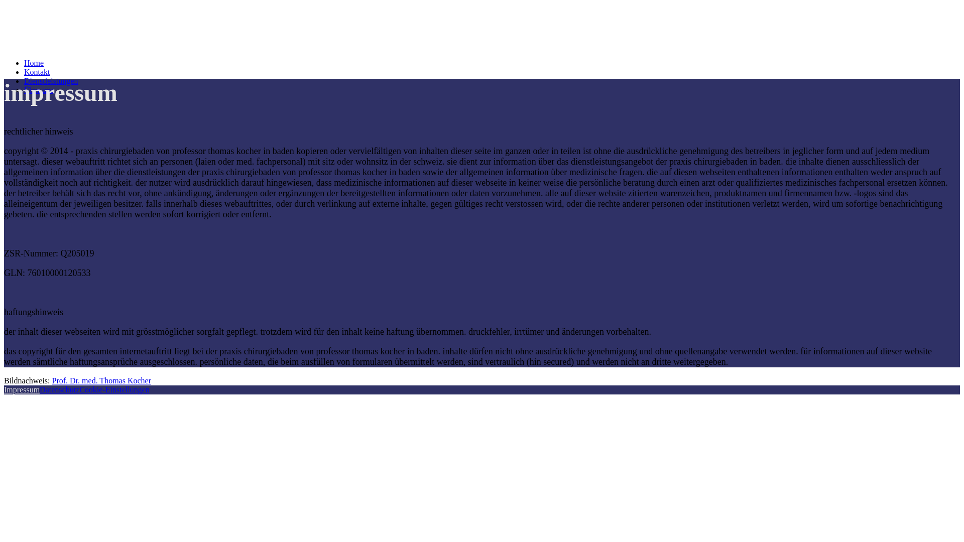 The height and width of the screenshot is (542, 964). What do you see at coordinates (22, 389) in the screenshot?
I see `Impressum` at bounding box center [22, 389].